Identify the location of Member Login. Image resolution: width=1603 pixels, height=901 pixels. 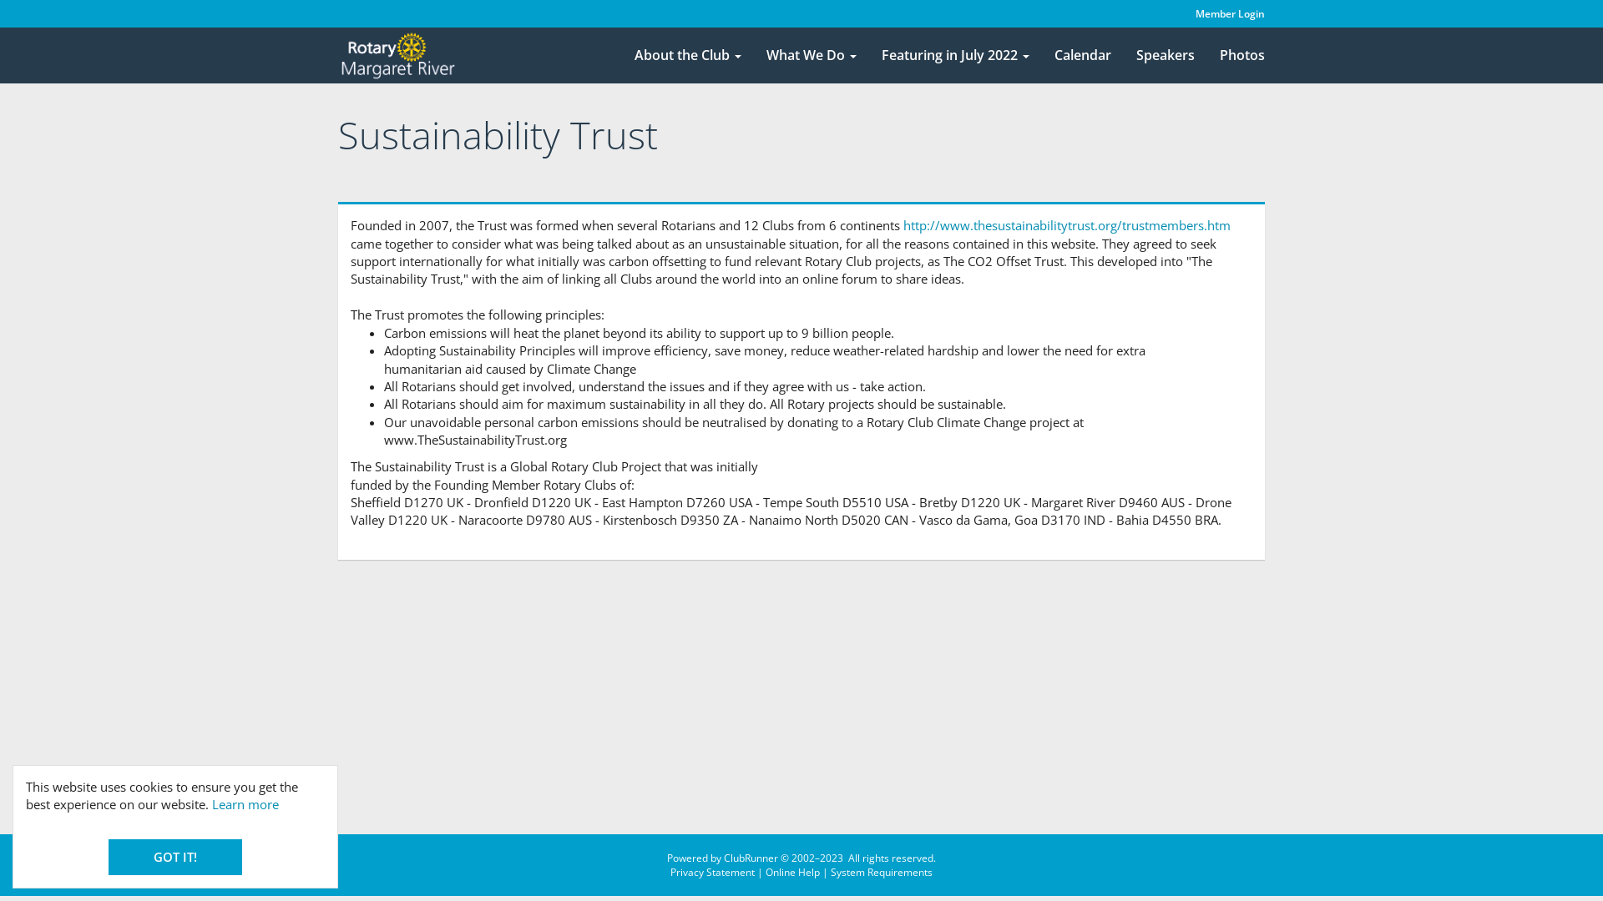
(1231, 13).